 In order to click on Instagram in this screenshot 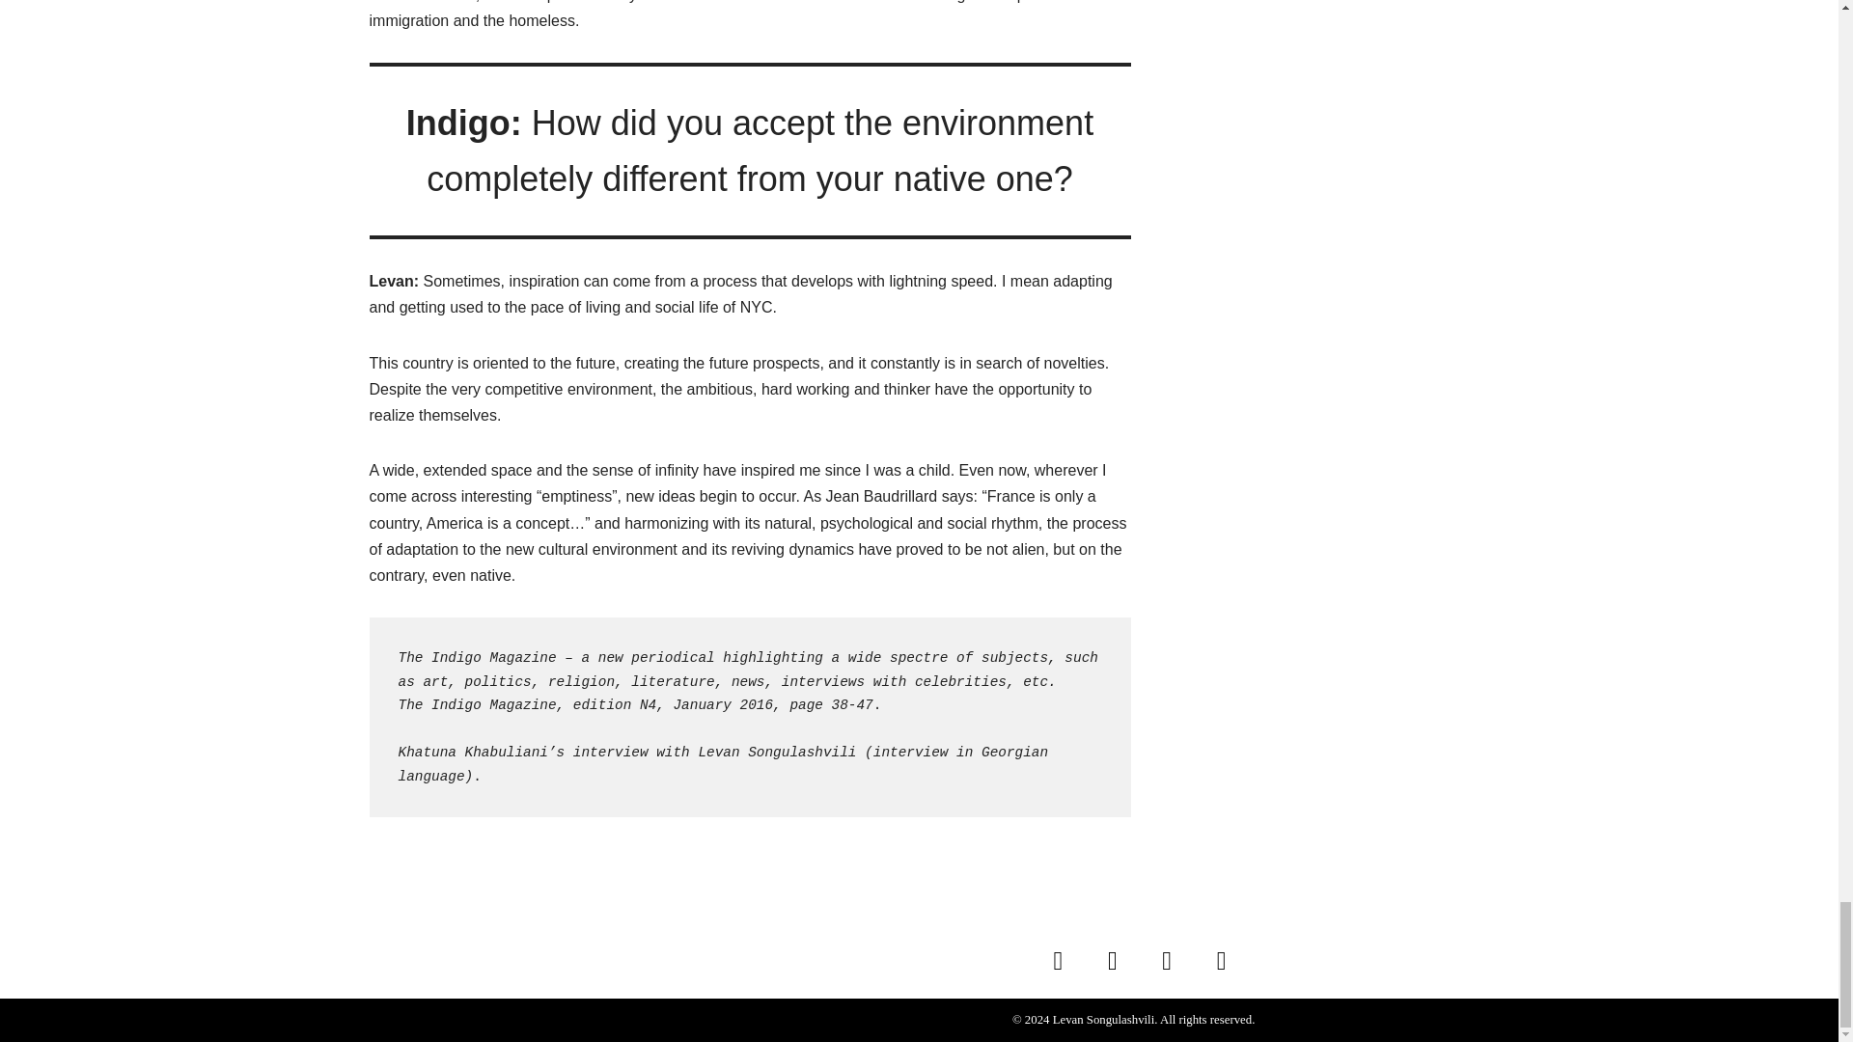, I will do `click(1057, 961)`.